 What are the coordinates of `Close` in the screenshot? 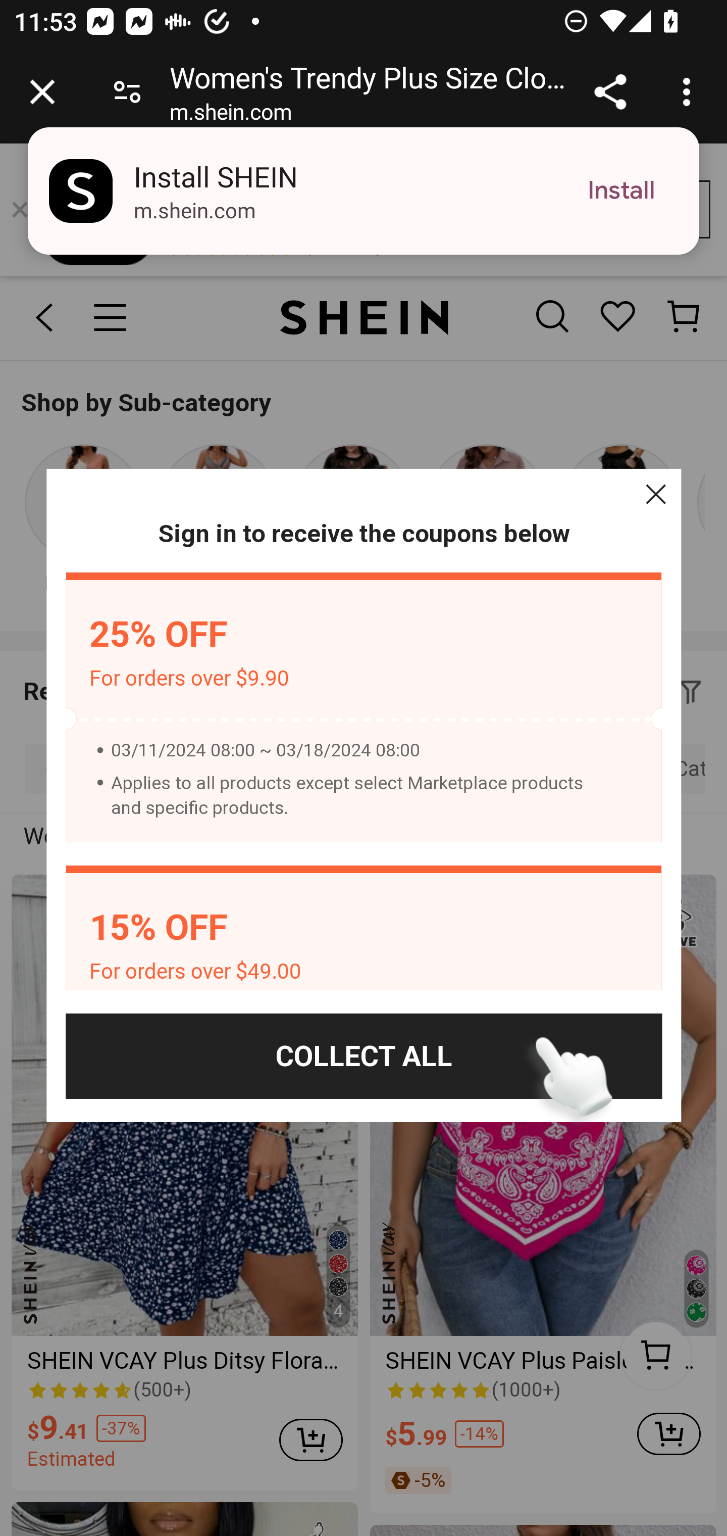 It's located at (655, 494).